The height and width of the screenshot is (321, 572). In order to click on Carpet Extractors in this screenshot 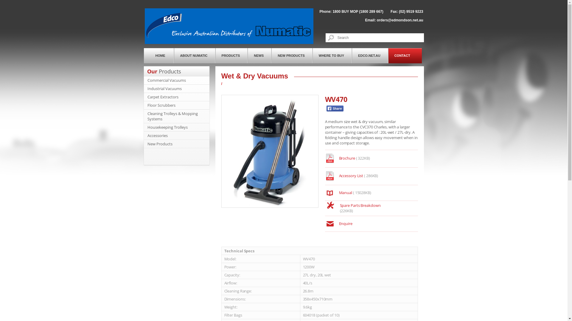, I will do `click(163, 97)`.